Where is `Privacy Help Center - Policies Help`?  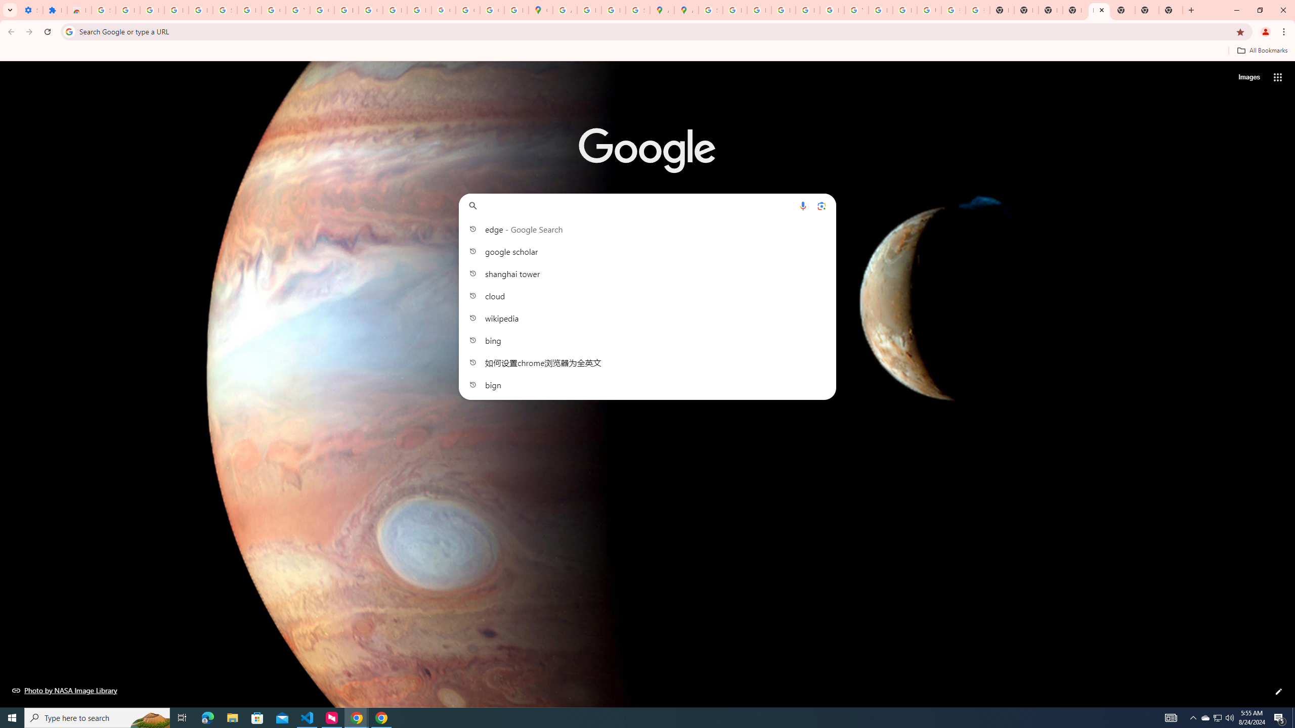
Privacy Help Center - Policies Help is located at coordinates (783, 10).